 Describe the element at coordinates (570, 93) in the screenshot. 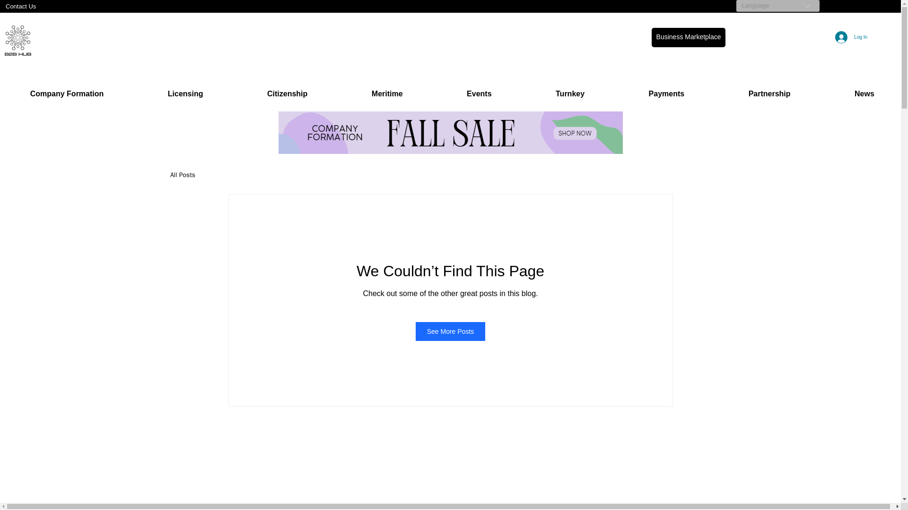

I see `Turnkey` at that location.